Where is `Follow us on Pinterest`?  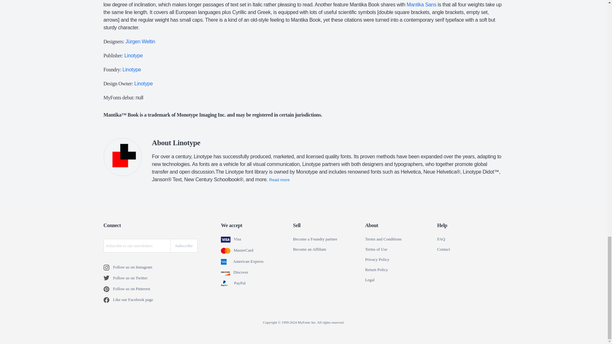 Follow us on Pinterest is located at coordinates (108, 289).